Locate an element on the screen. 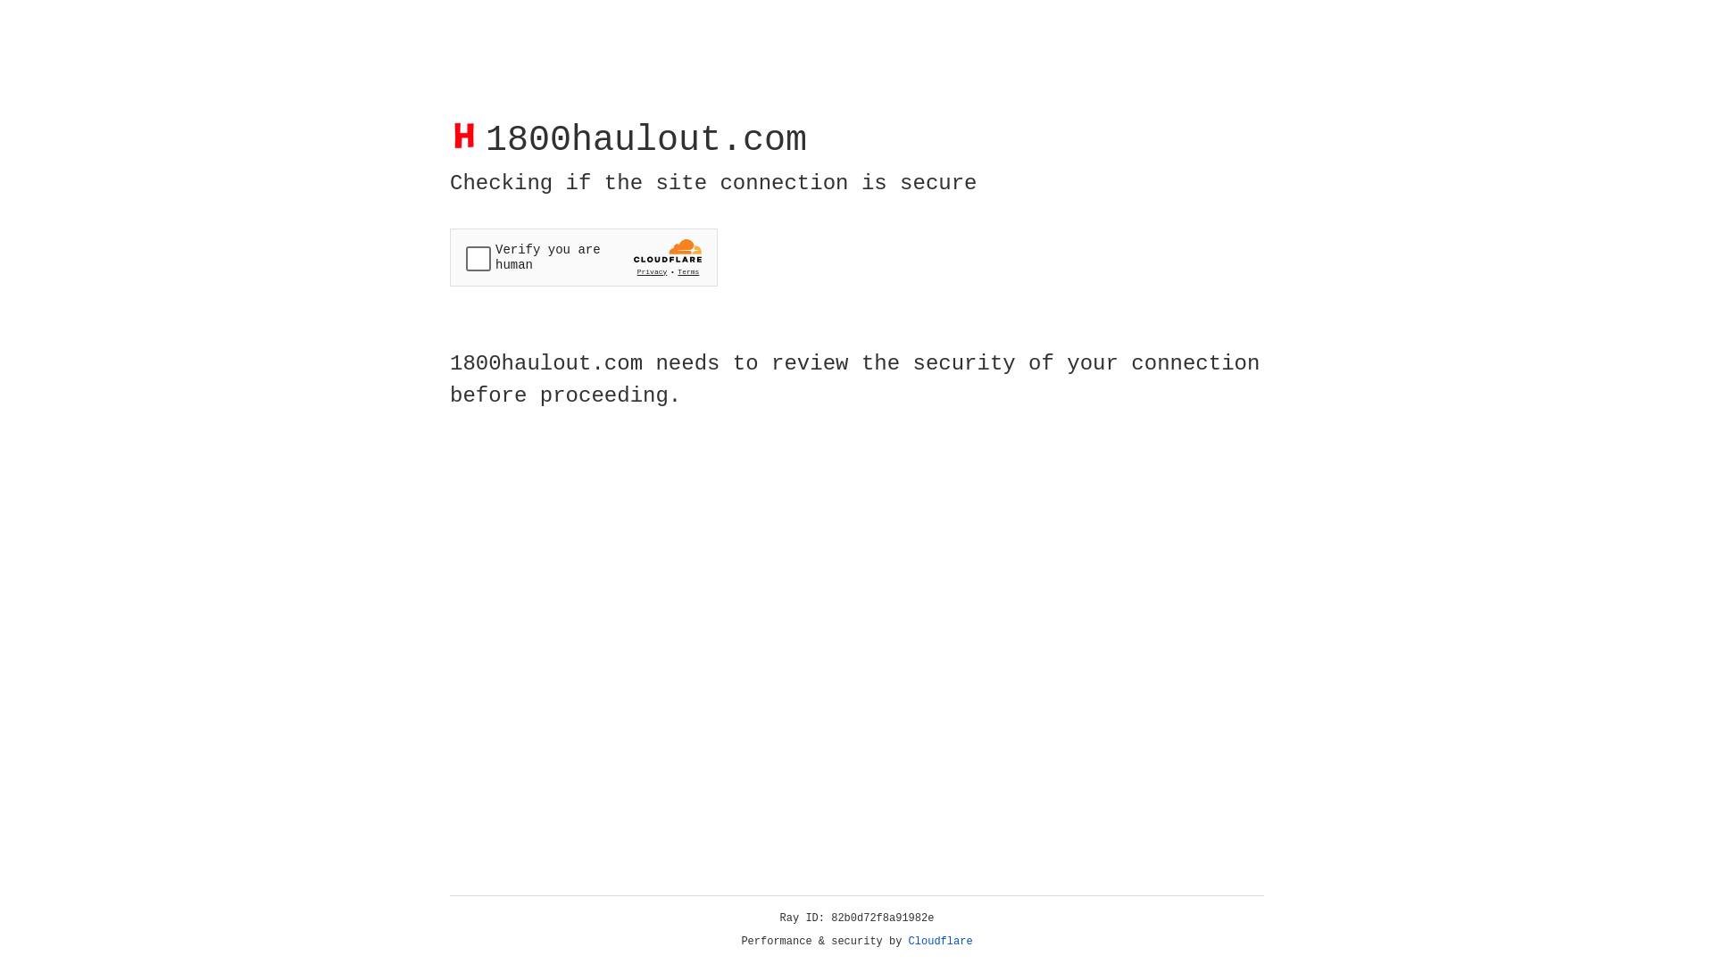 Image resolution: width=1714 pixels, height=964 pixels. Widget containing a Cloudflare security challenge is located at coordinates (584, 257).